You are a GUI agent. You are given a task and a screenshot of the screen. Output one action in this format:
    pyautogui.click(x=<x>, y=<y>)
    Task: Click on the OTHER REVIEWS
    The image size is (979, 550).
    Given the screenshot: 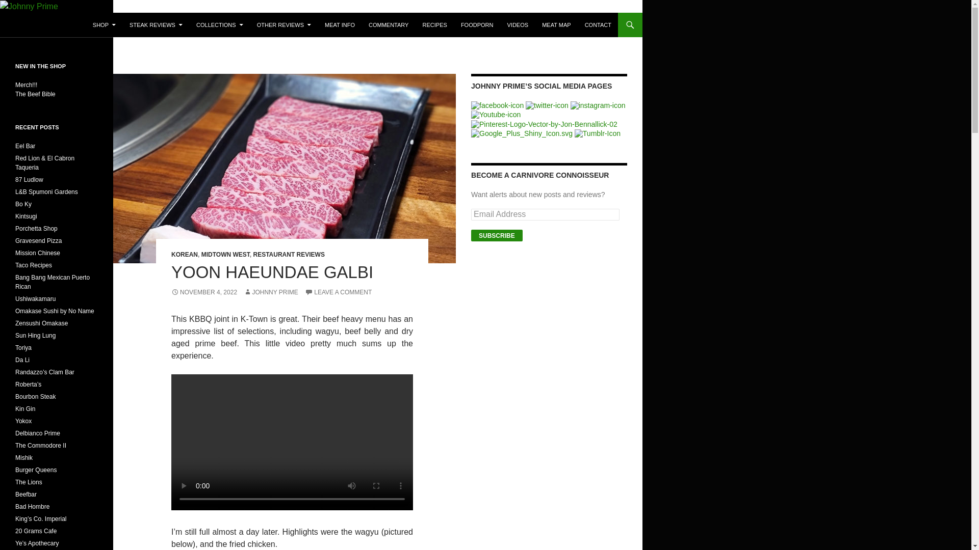 What is the action you would take?
    pyautogui.click(x=284, y=24)
    